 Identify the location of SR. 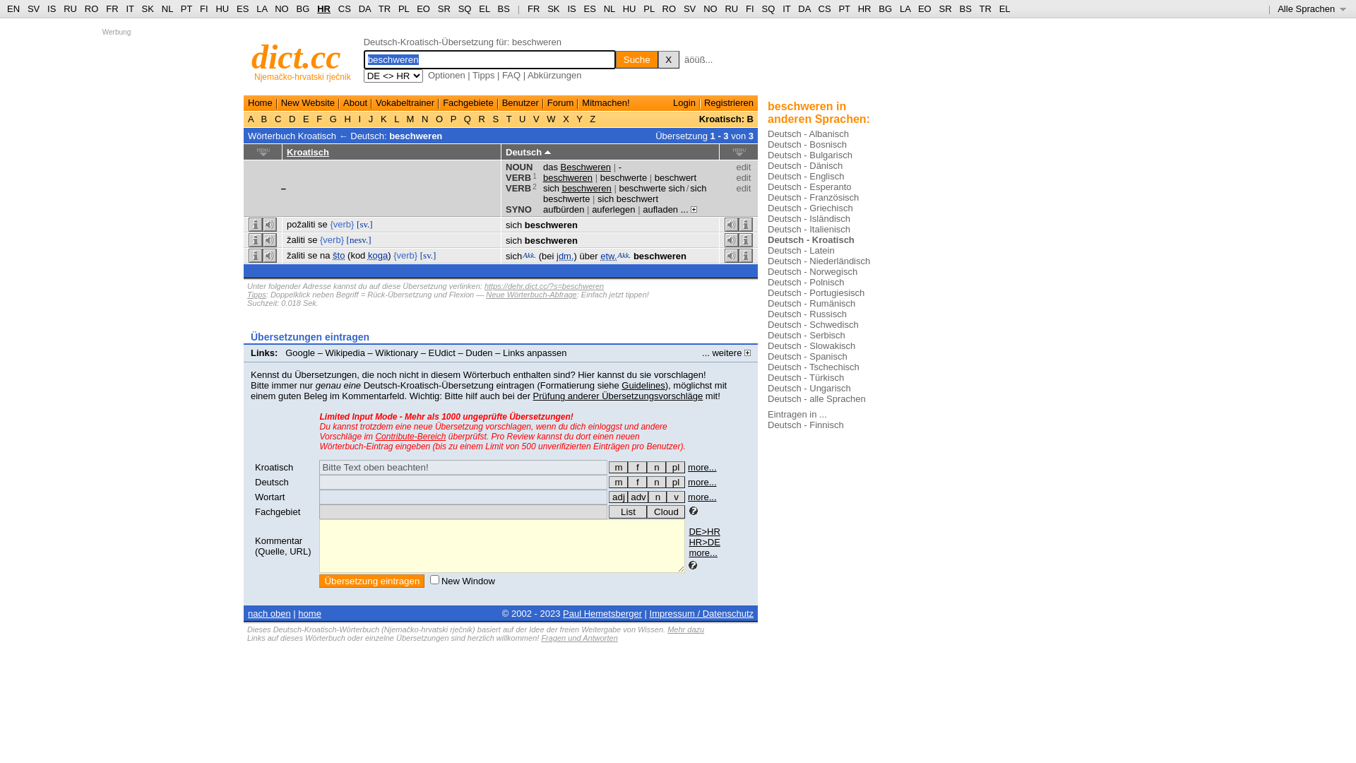
(946, 8).